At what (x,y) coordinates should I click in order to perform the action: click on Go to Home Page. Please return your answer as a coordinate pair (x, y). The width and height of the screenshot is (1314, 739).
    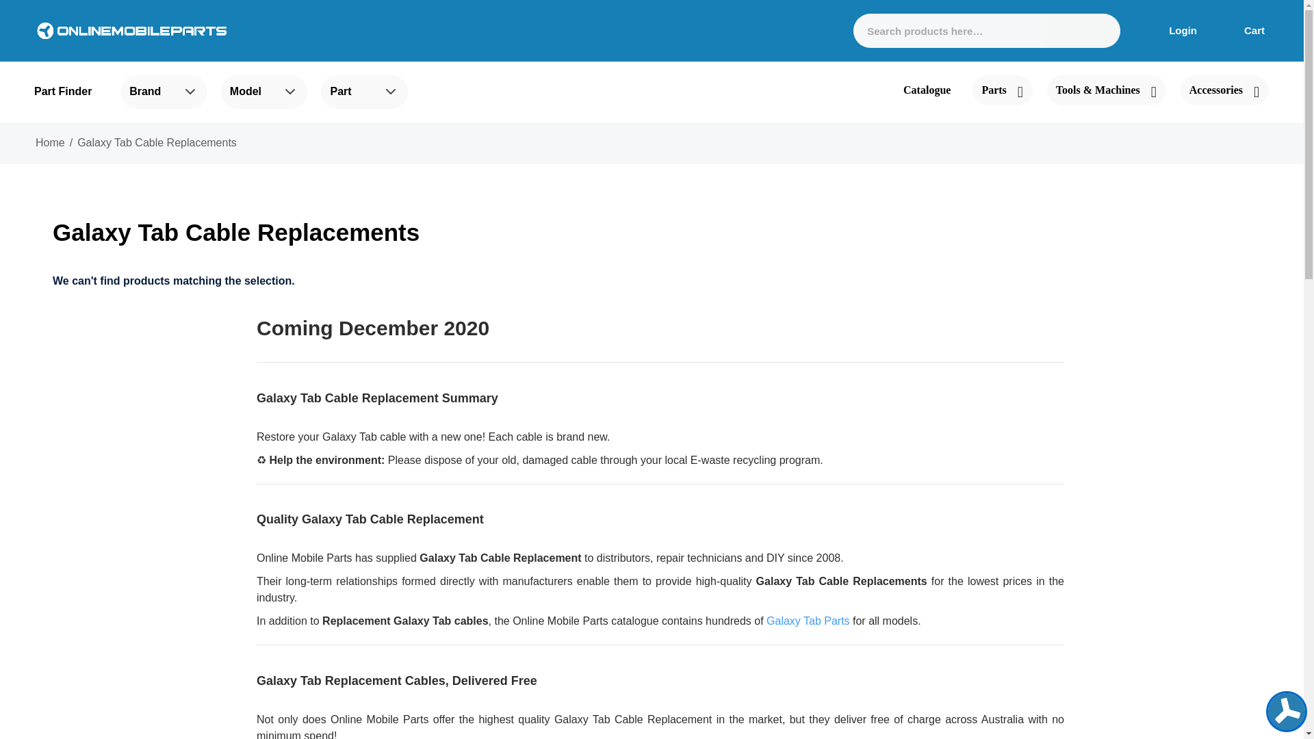
    Looking at the image, I should click on (49, 142).